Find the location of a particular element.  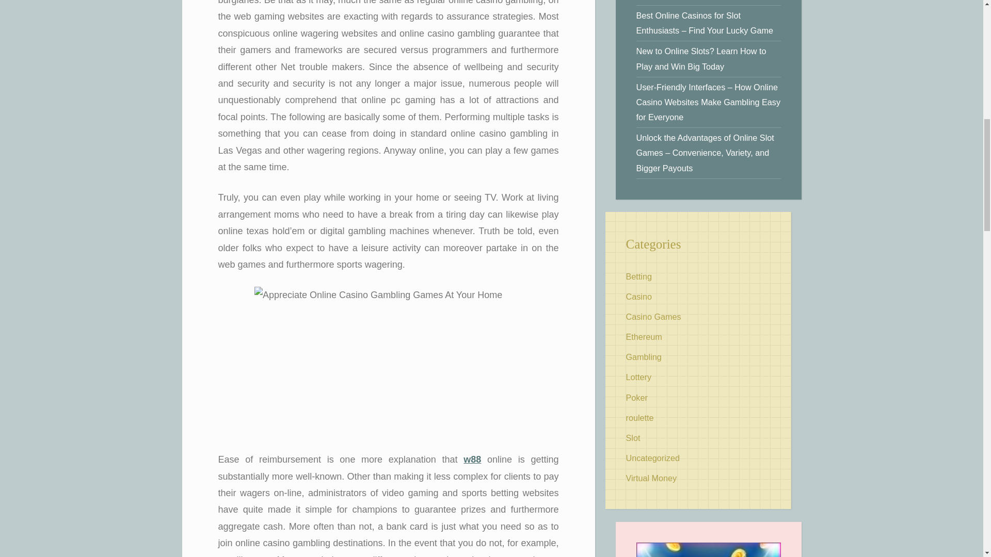

Uncategorized is located at coordinates (652, 458).